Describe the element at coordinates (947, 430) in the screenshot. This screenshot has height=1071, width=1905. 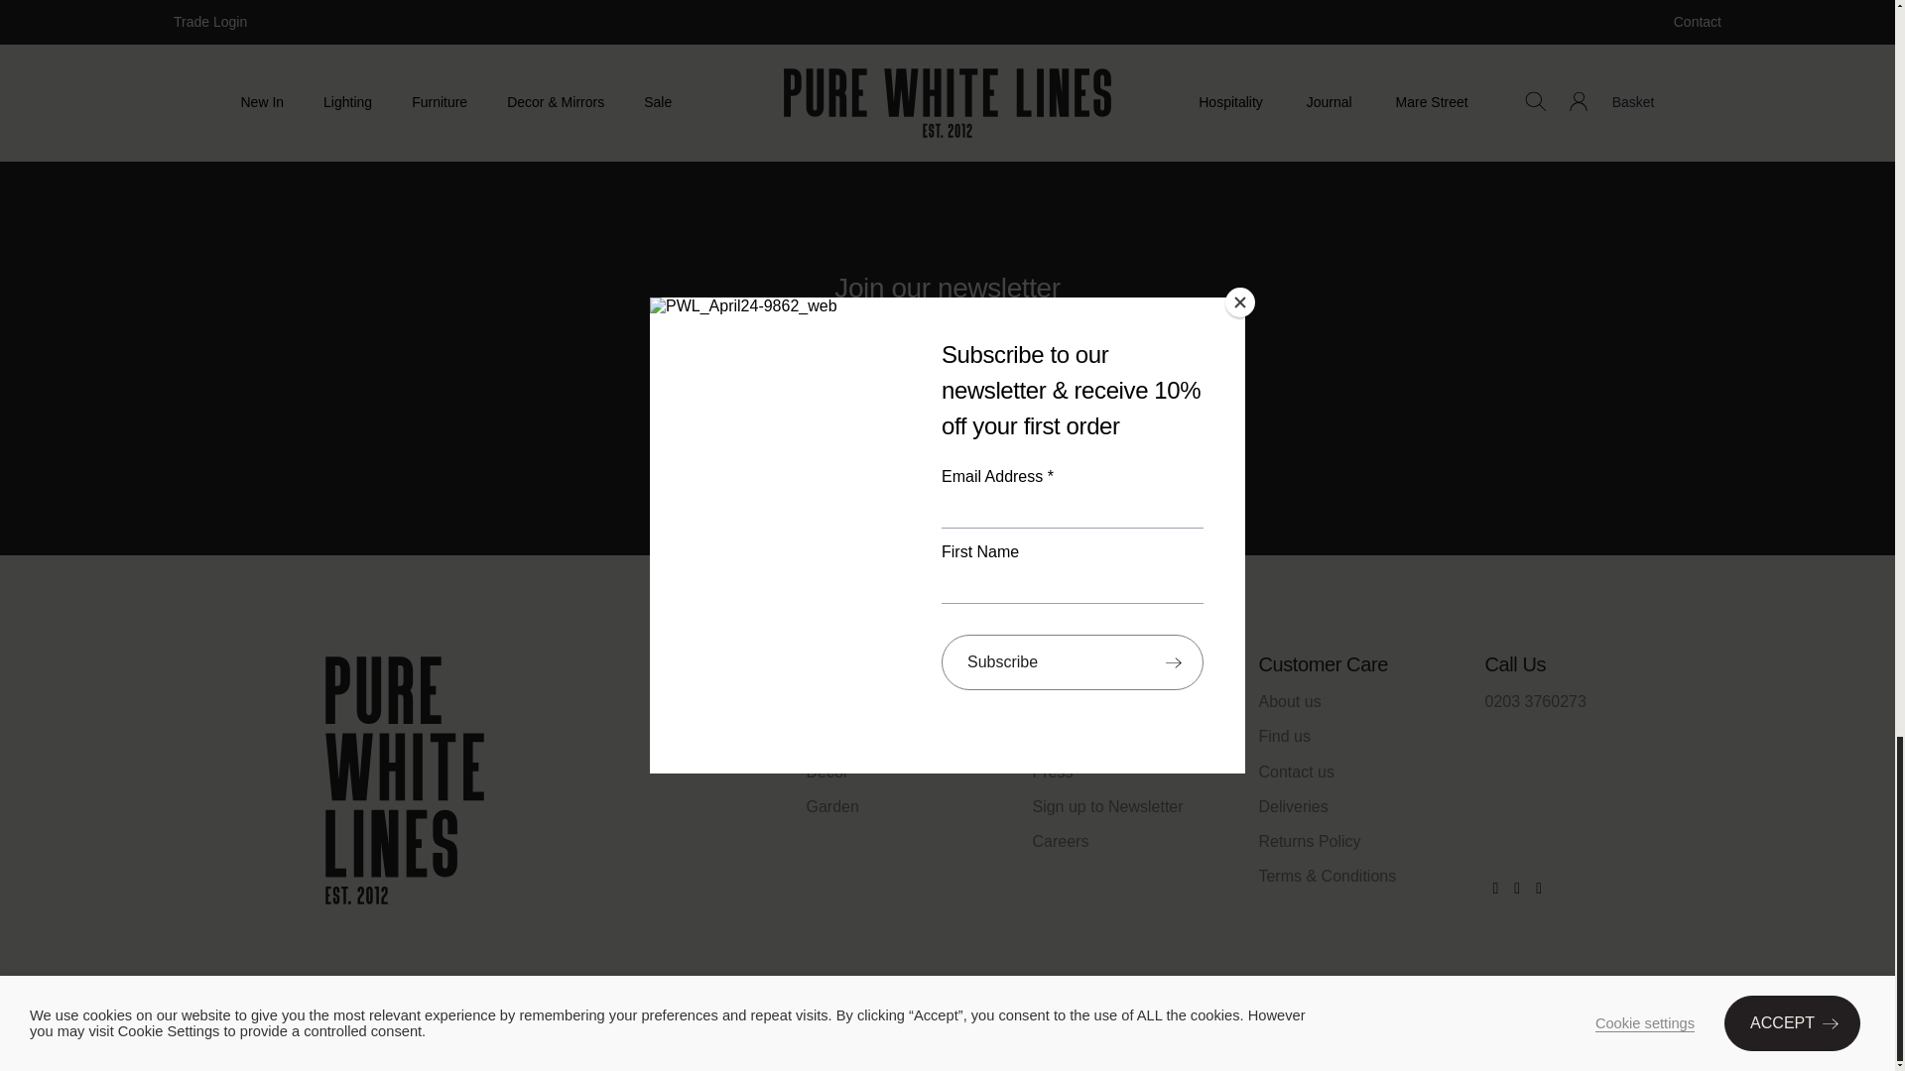
I see `Join now` at that location.